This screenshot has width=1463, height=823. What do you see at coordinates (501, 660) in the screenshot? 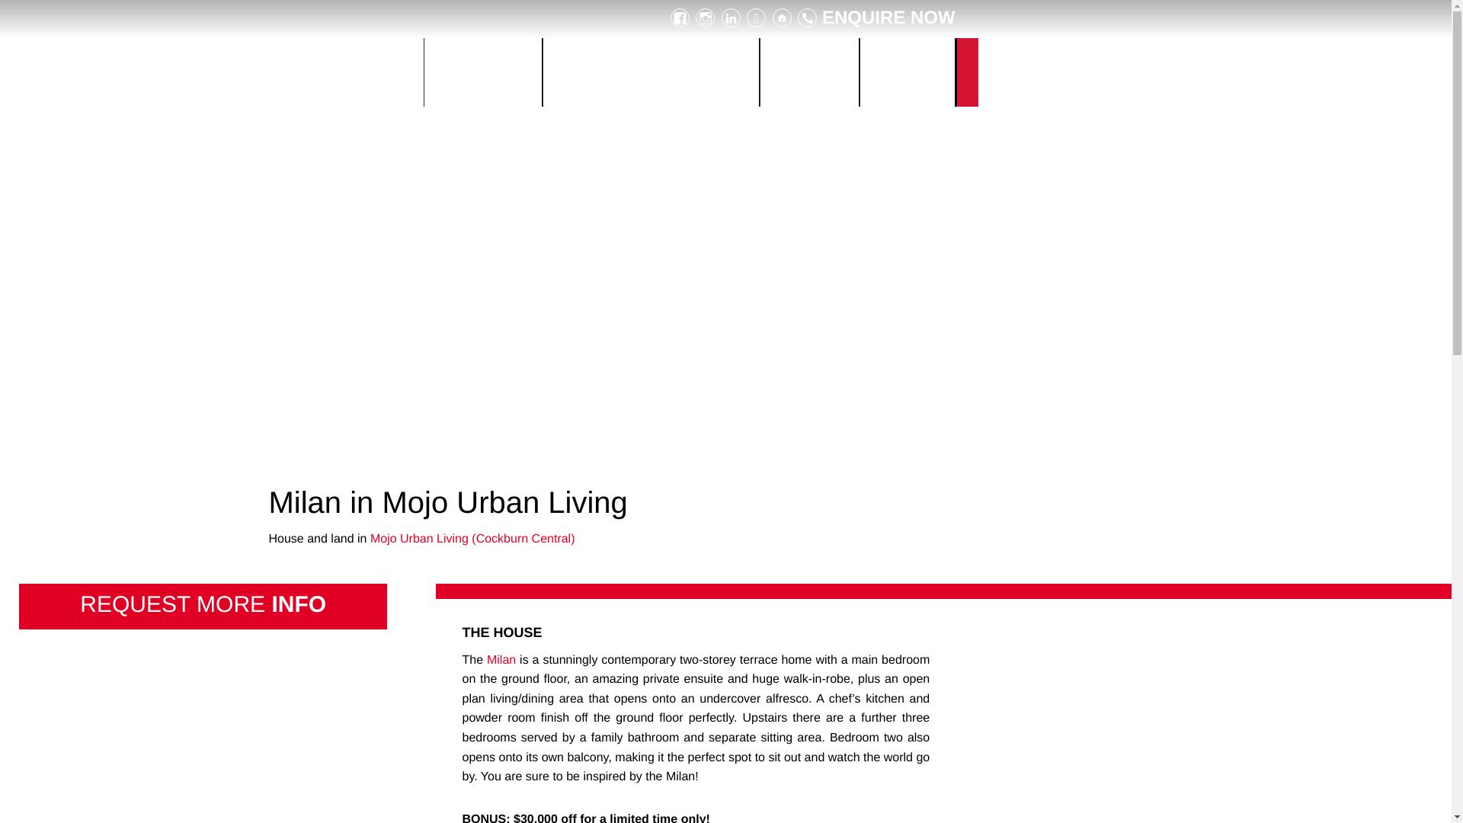
I see `Milan` at bounding box center [501, 660].